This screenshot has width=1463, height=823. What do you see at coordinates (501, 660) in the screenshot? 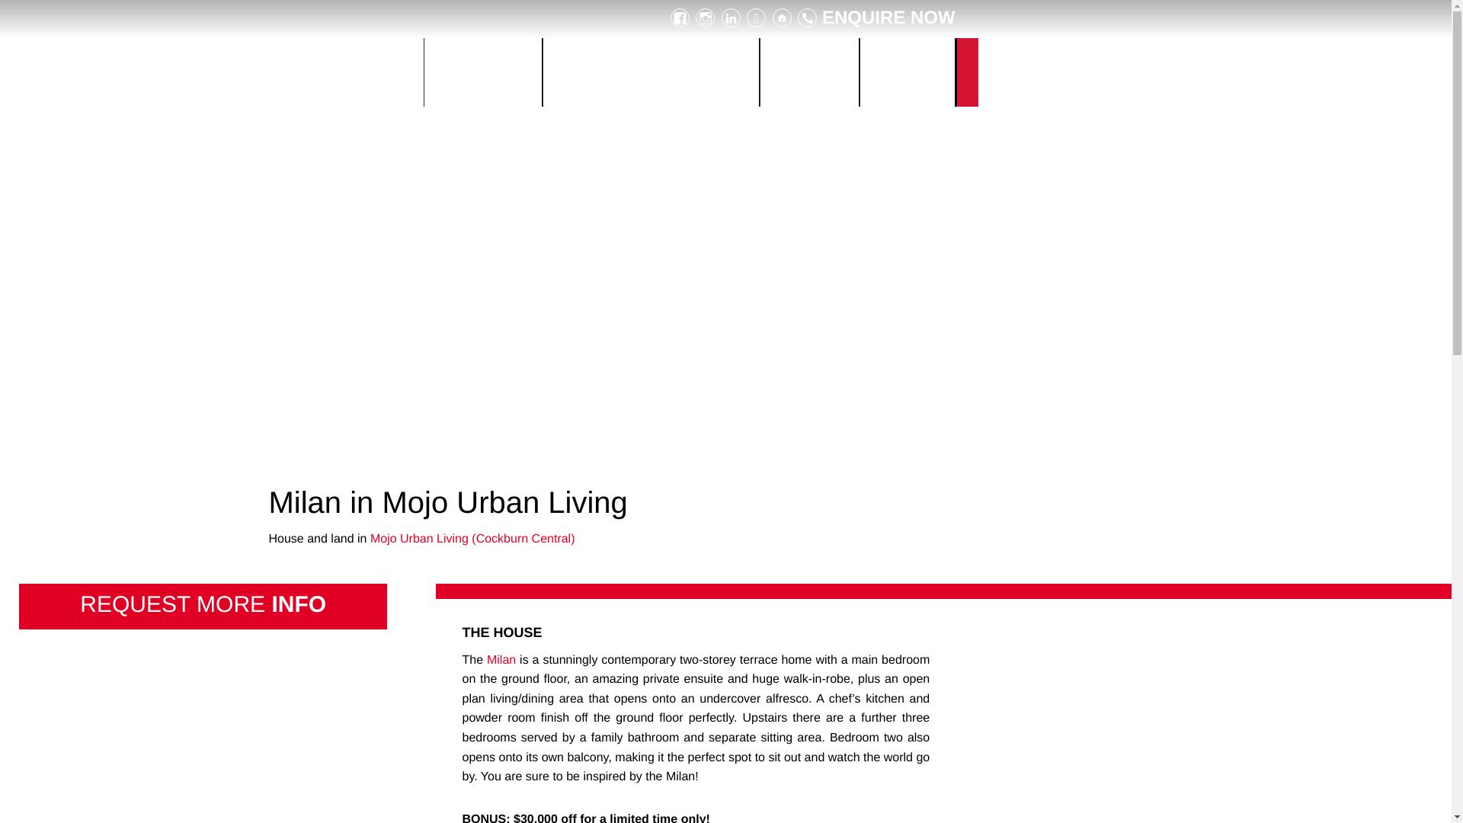
I see `Milan` at bounding box center [501, 660].